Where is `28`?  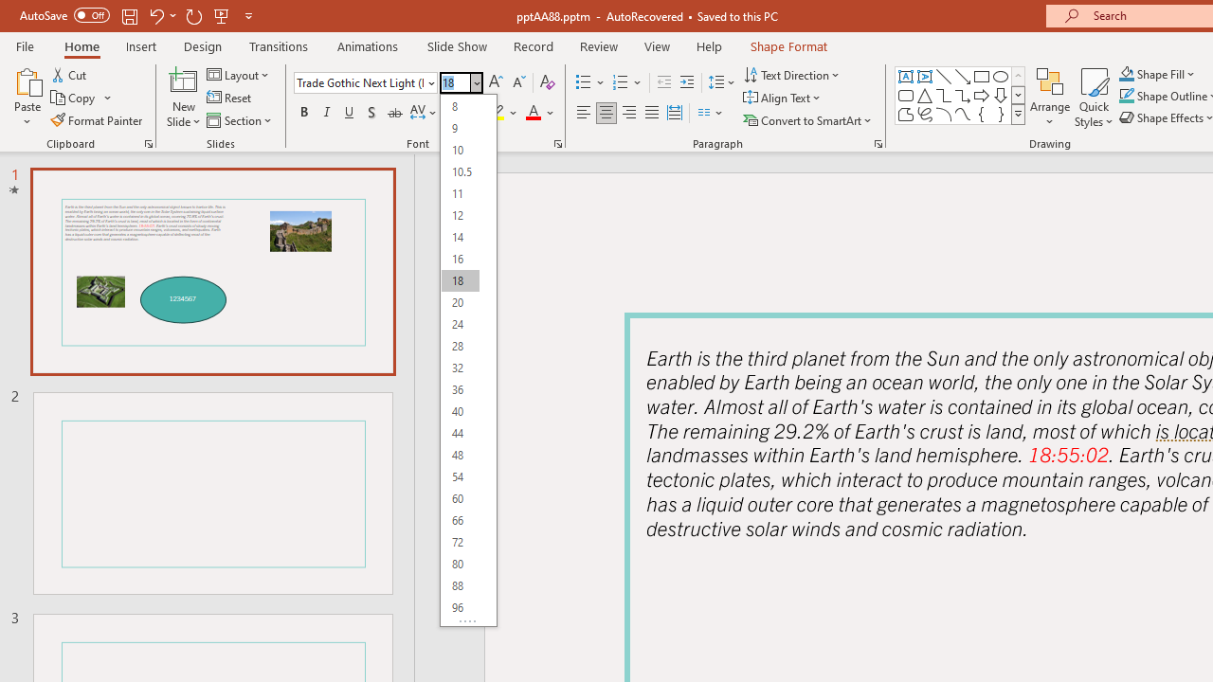 28 is located at coordinates (460, 347).